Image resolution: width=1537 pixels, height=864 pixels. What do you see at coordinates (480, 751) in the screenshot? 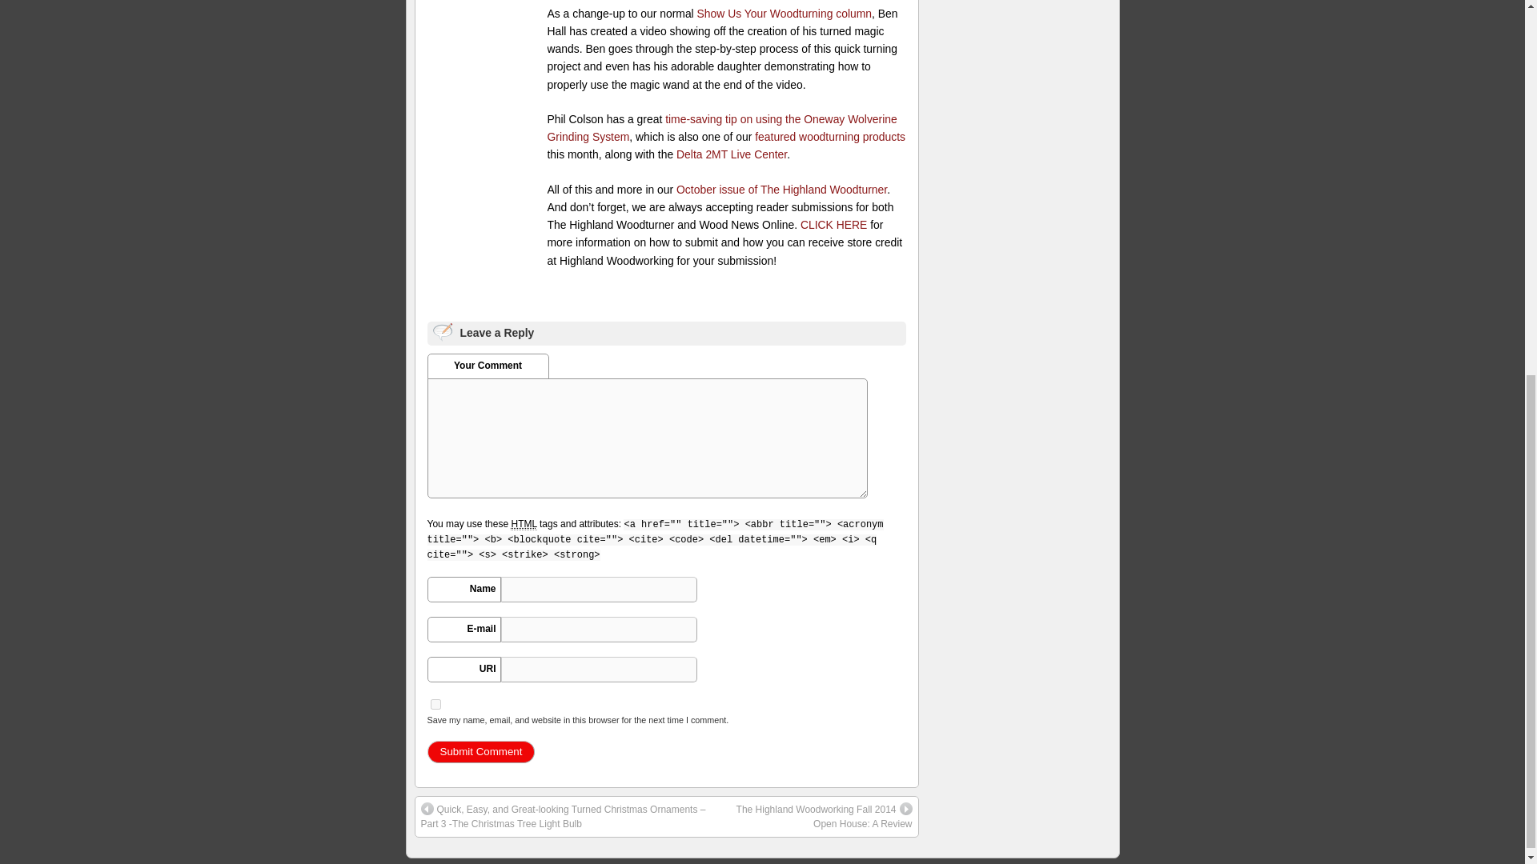
I see `Submit Comment` at bounding box center [480, 751].